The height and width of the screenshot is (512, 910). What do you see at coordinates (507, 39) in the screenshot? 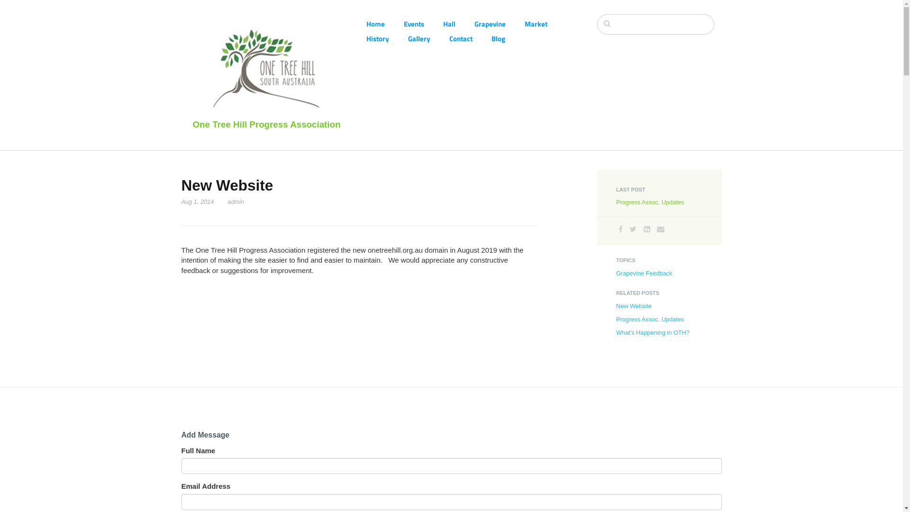
I see `Blog` at bounding box center [507, 39].